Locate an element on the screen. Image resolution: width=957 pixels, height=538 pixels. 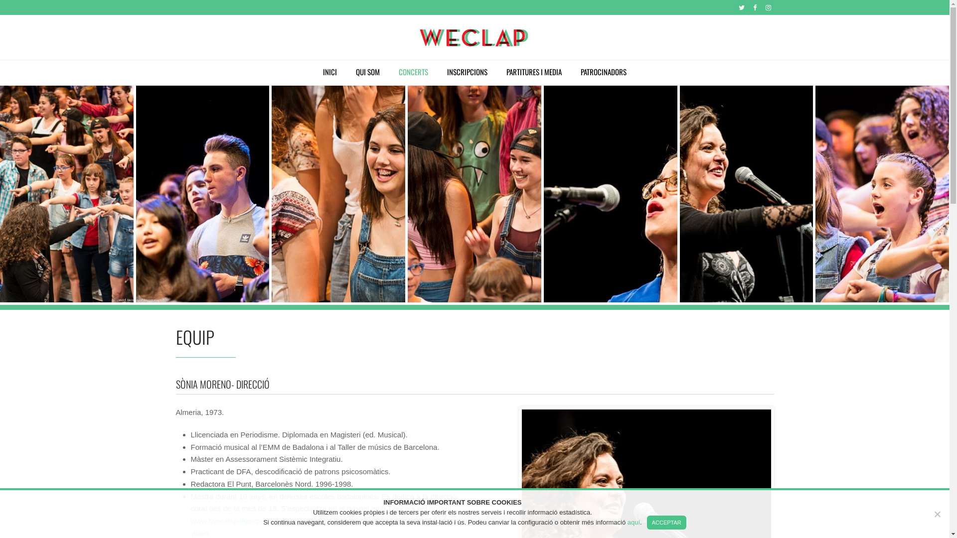
PATROCINADORS is located at coordinates (604, 73).